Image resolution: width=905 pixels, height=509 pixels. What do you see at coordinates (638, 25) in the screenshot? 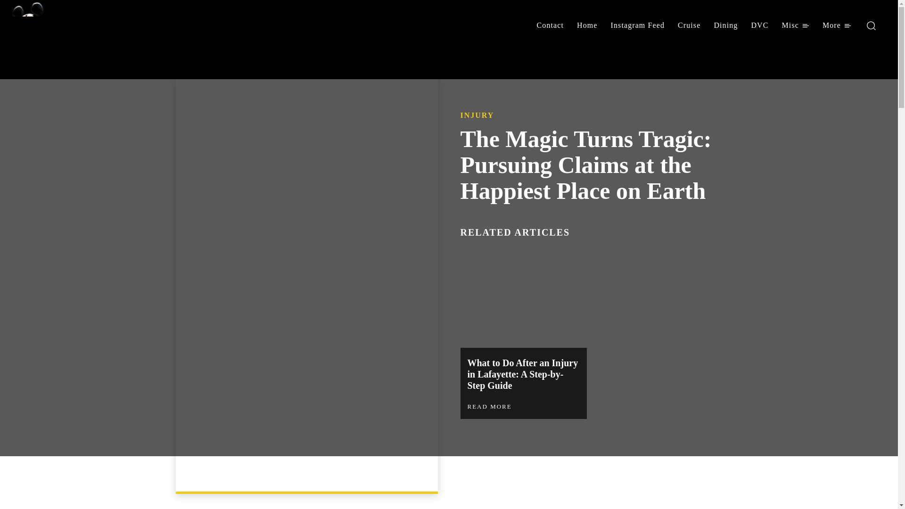
I see `Instagram Feed` at bounding box center [638, 25].